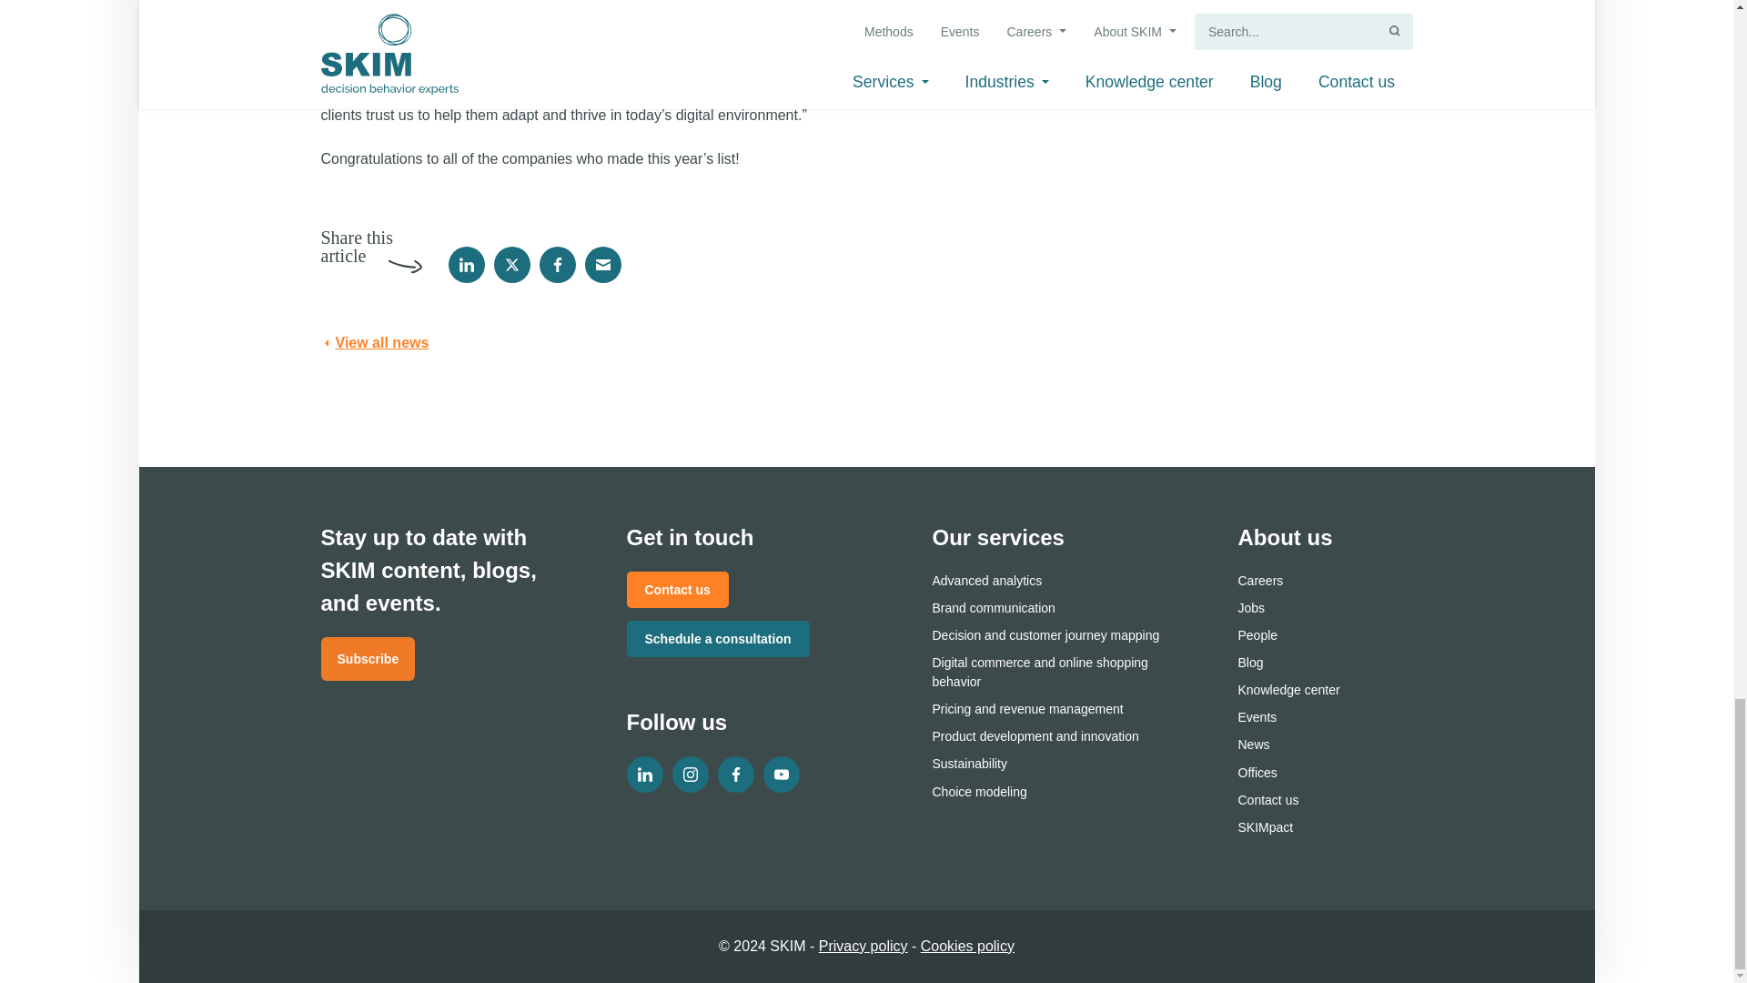  Describe the element at coordinates (368, 659) in the screenshot. I see `Subscribe` at that location.